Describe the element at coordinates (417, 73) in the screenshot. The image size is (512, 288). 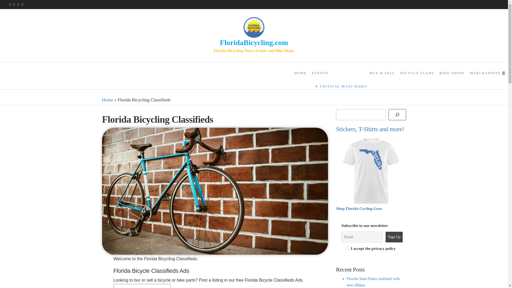
I see `BICYCLE CLUBS` at that location.